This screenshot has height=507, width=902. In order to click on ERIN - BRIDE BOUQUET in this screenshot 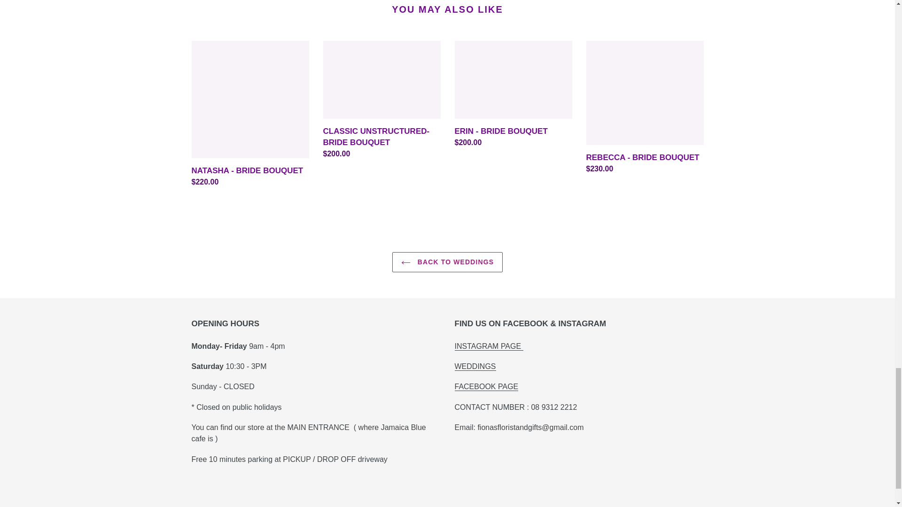, I will do `click(513, 95)`.